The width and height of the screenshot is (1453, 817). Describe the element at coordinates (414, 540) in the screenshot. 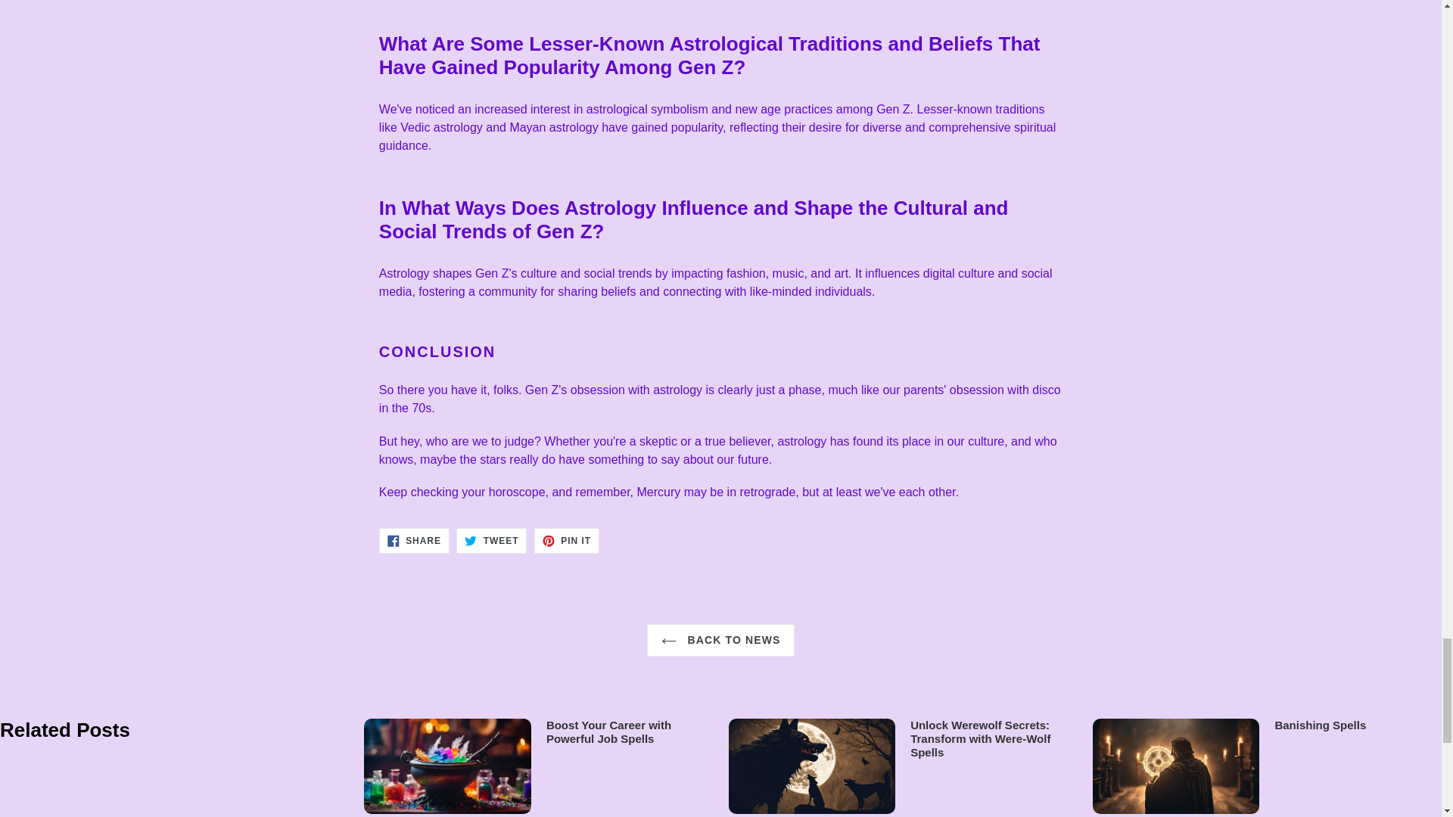

I see `Share on Facebook` at that location.